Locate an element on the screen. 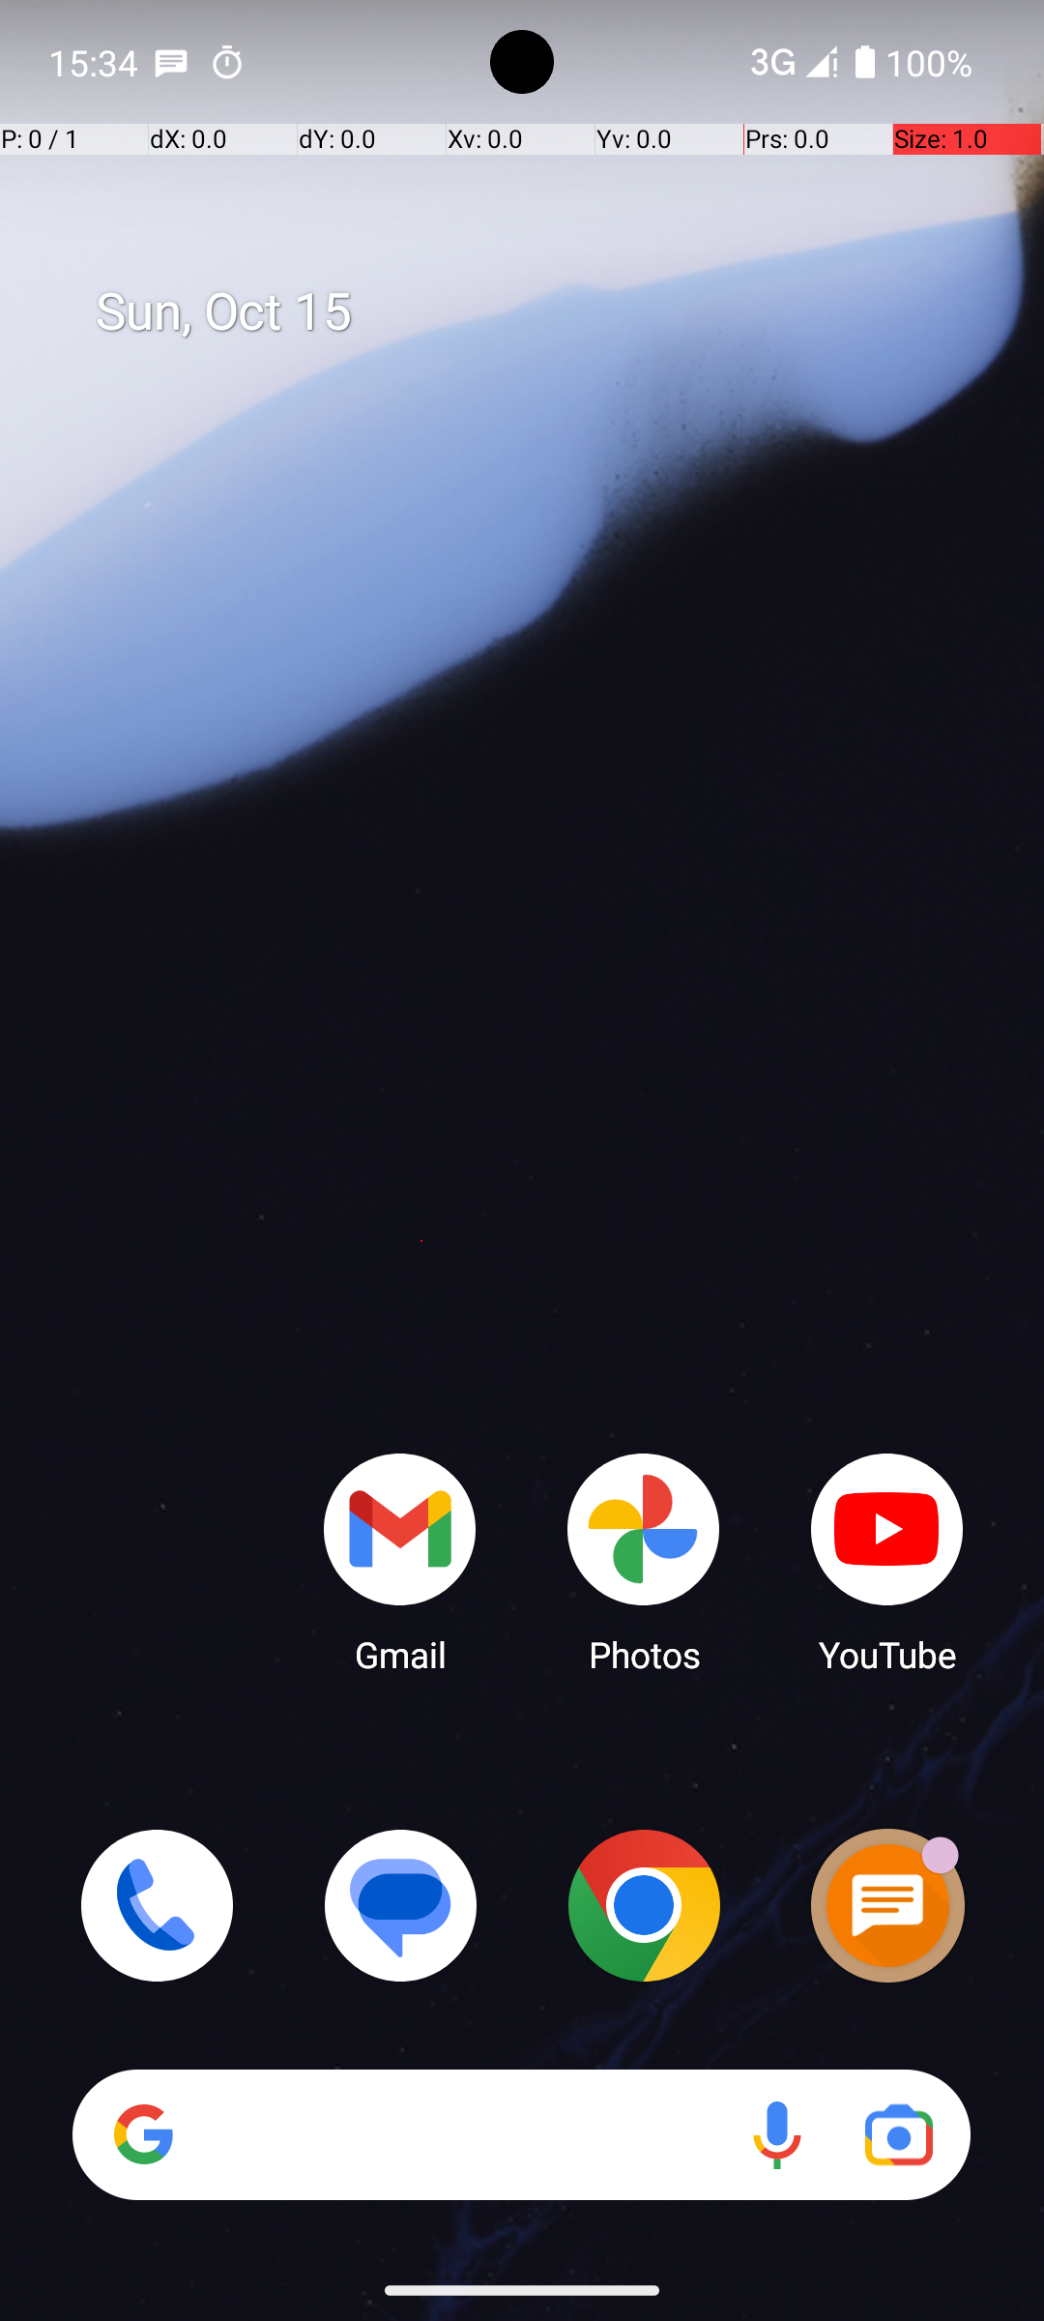 The height and width of the screenshot is (2321, 1044). SMS Messenger is located at coordinates (887, 1905).